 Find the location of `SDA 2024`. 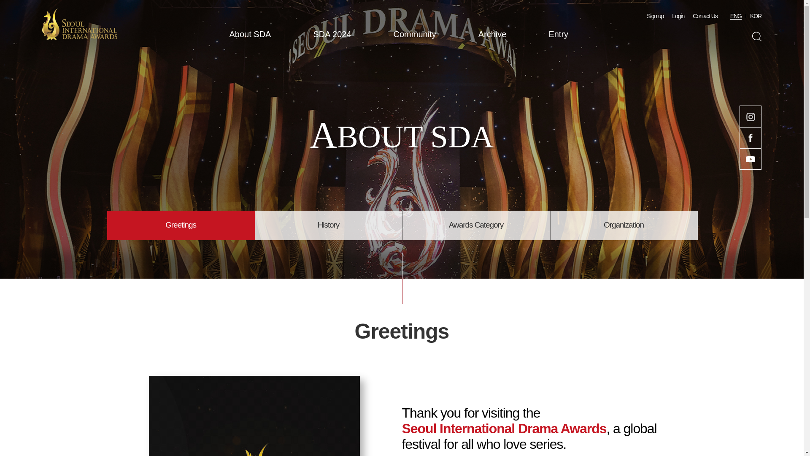

SDA 2024 is located at coordinates (332, 35).